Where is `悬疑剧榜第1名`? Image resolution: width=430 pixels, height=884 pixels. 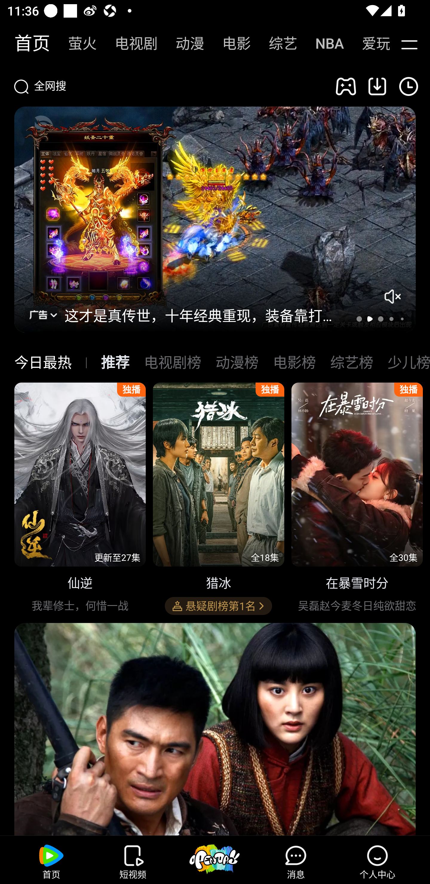 悬疑剧榜第1名 is located at coordinates (218, 606).